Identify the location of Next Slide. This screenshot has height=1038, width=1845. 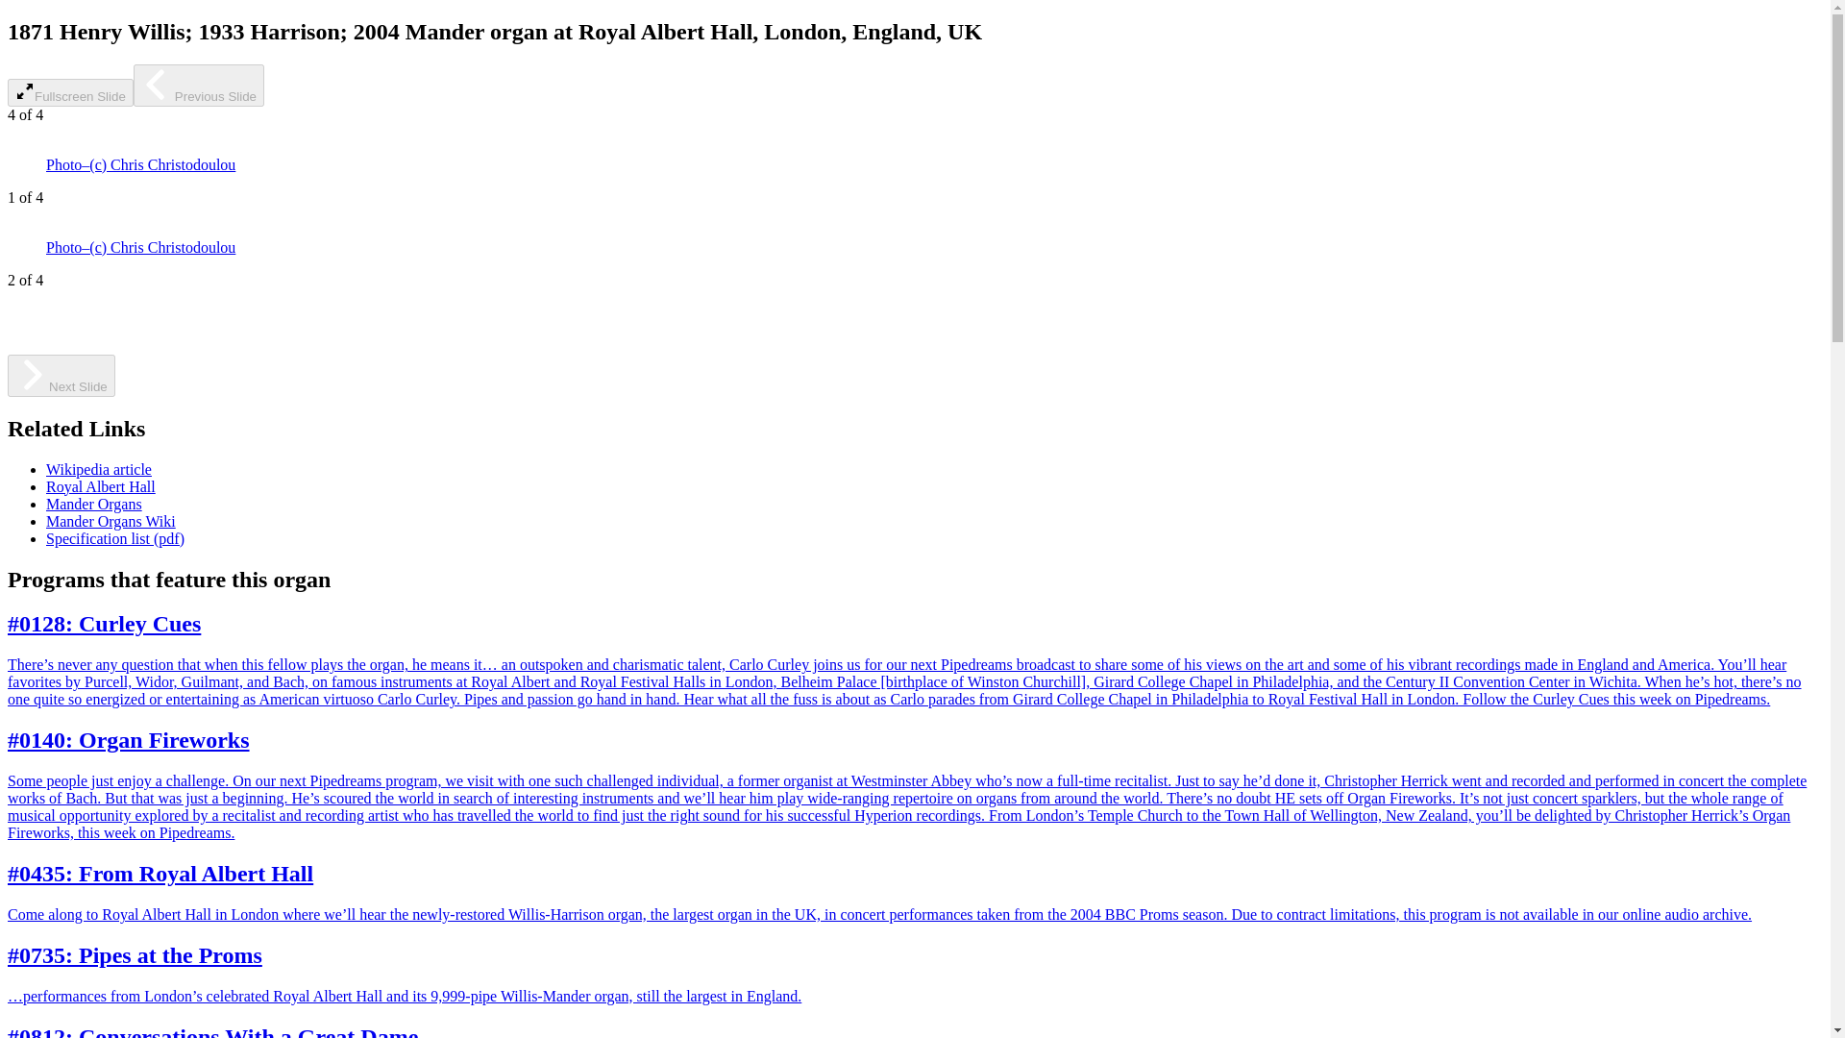
(61, 375).